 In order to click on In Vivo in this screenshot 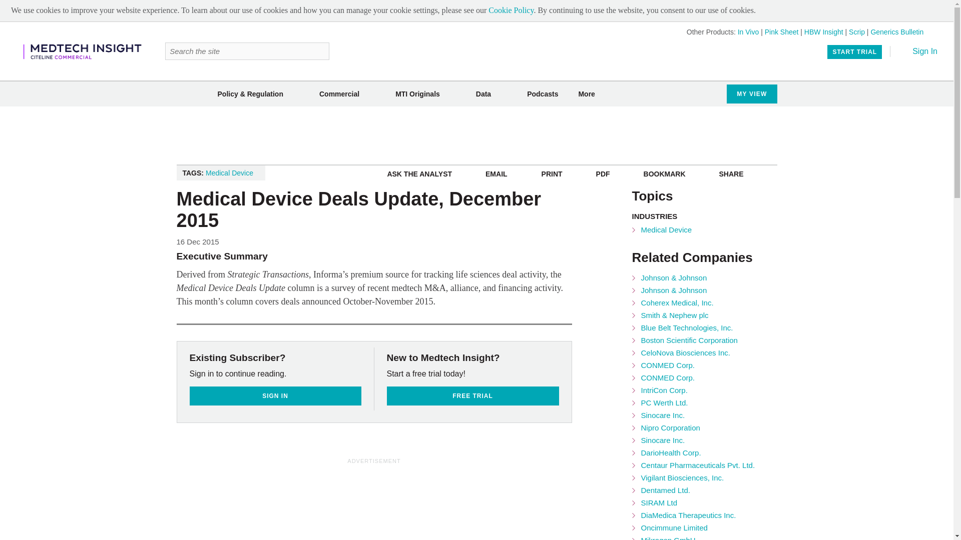, I will do `click(748, 32)`.